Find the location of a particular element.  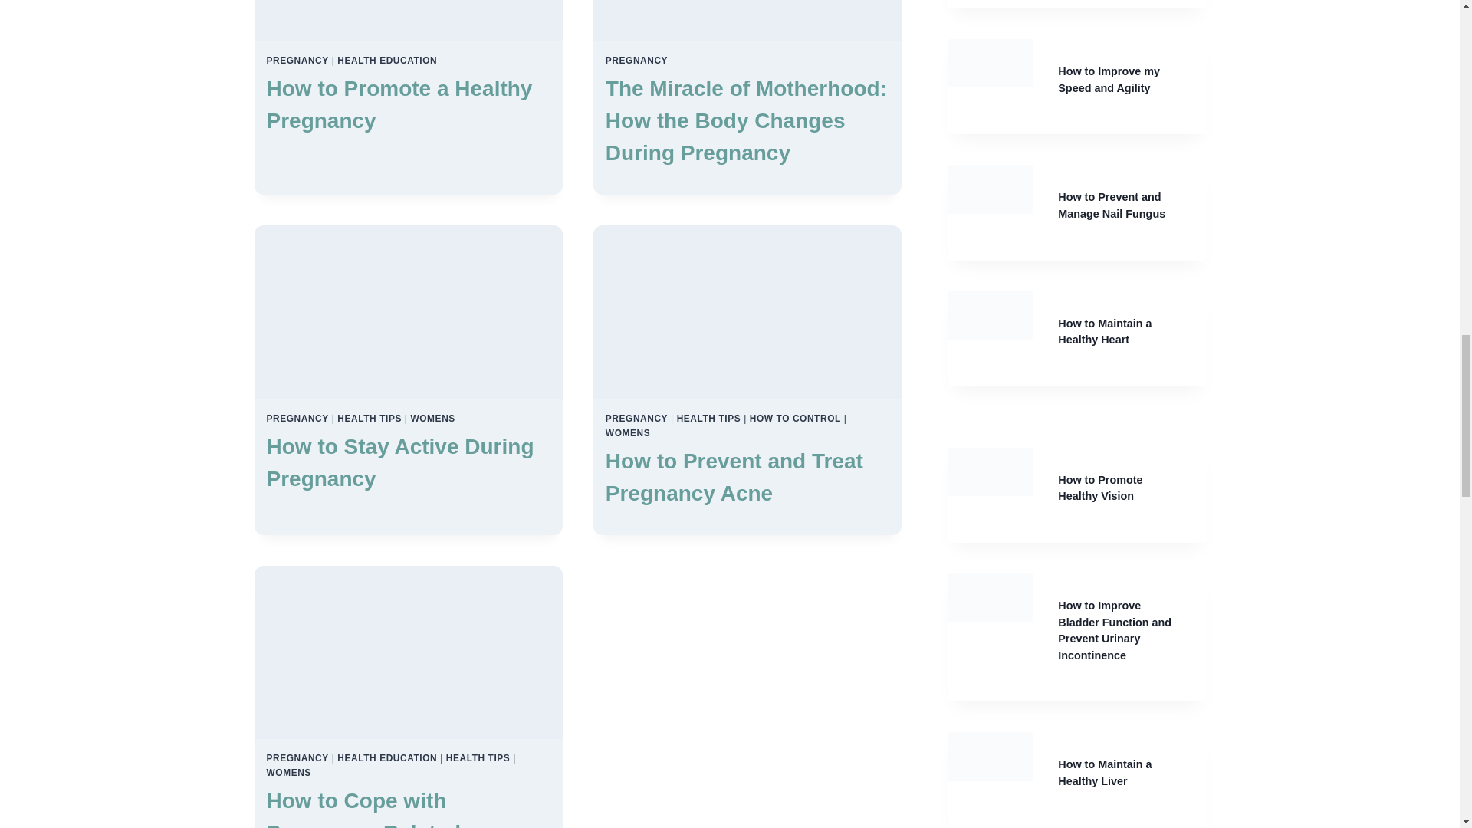

WOMENS is located at coordinates (432, 418).